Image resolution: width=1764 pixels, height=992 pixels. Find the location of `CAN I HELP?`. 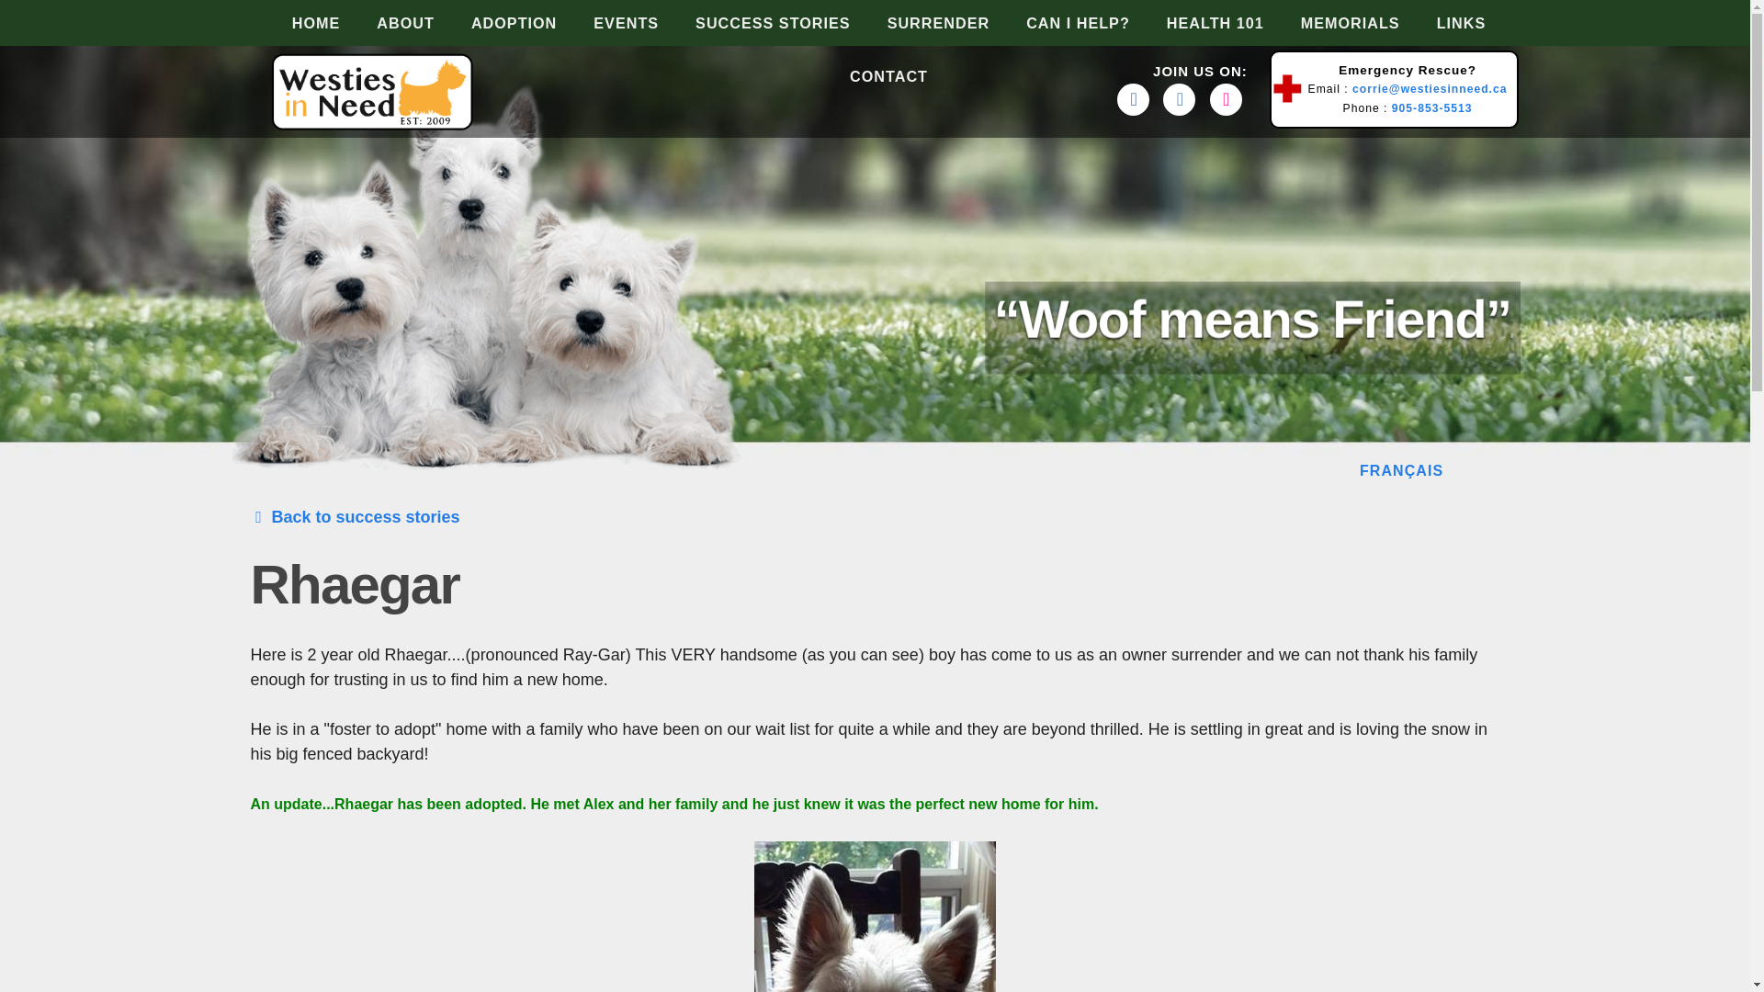

CAN I HELP? is located at coordinates (1064, 22).